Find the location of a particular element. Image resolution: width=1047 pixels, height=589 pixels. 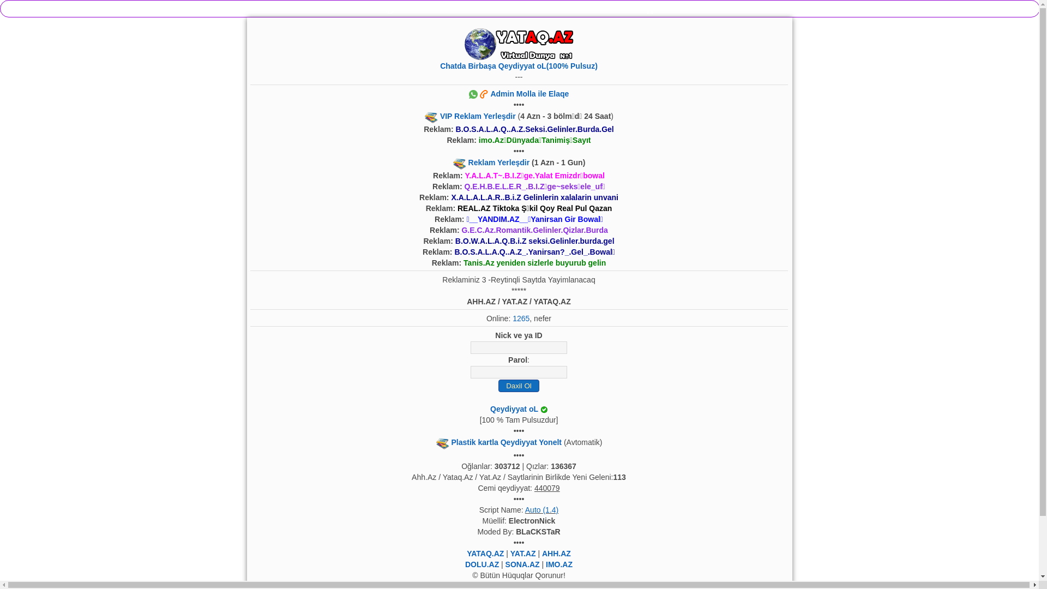

B.O.W.A.L.A.Q.B.i.Z seksi.Gelinler.burda.gel is located at coordinates (535, 241).